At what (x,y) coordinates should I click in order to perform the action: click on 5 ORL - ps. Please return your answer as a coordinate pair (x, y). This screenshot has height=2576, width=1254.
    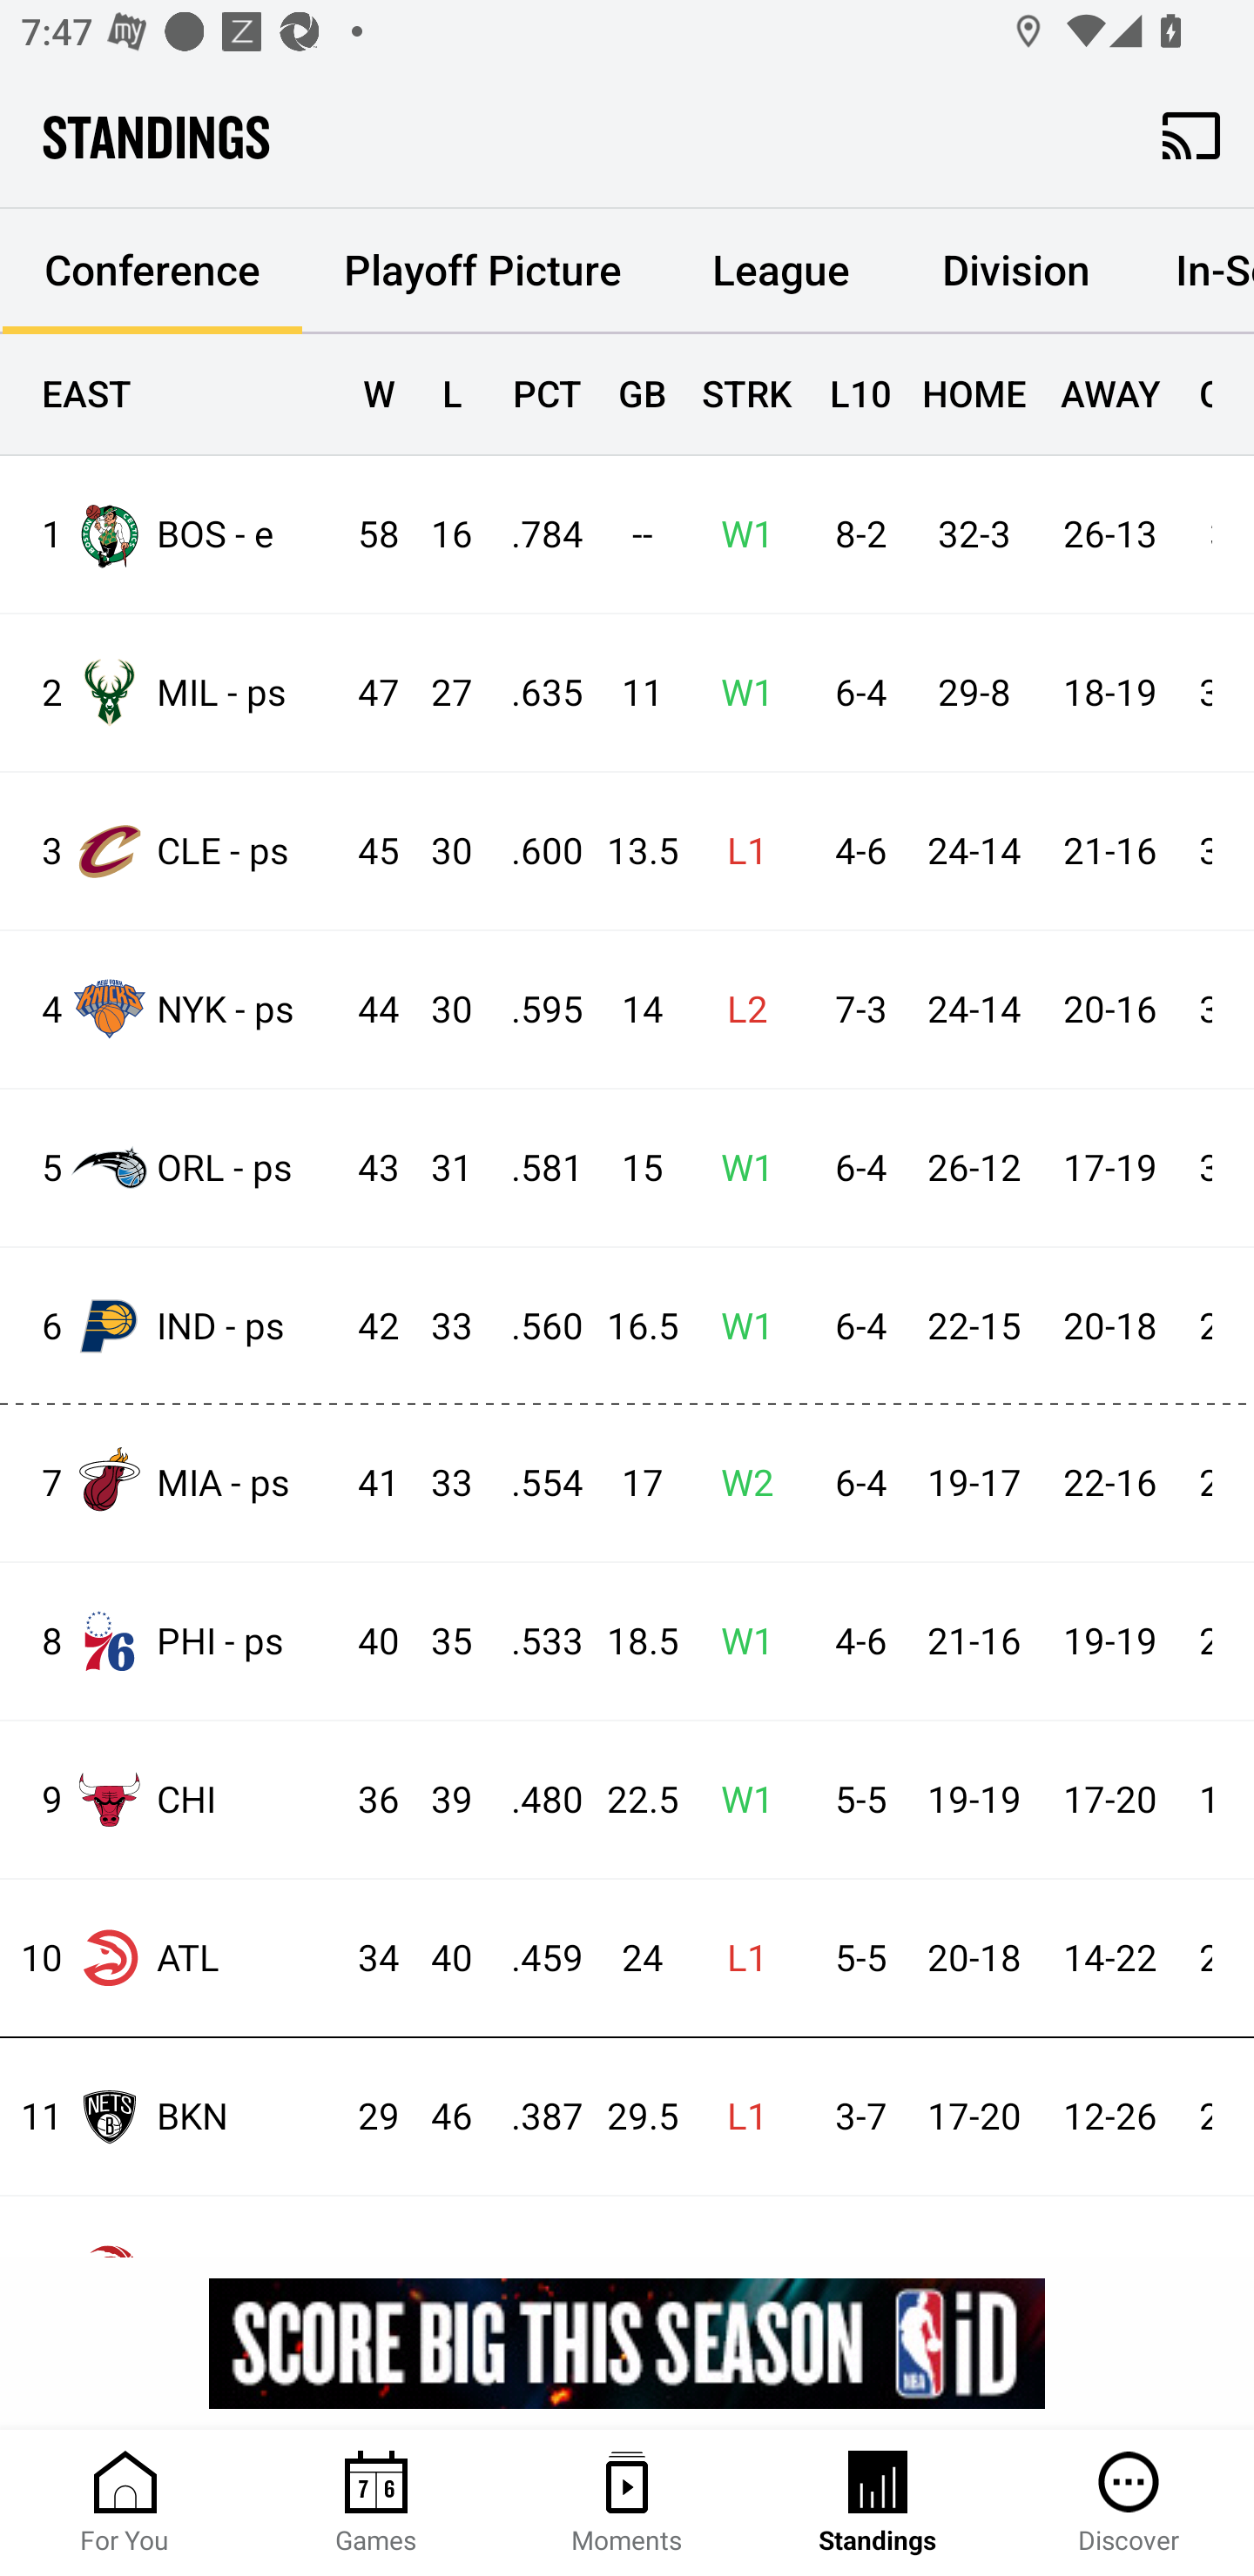
    Looking at the image, I should click on (171, 1168).